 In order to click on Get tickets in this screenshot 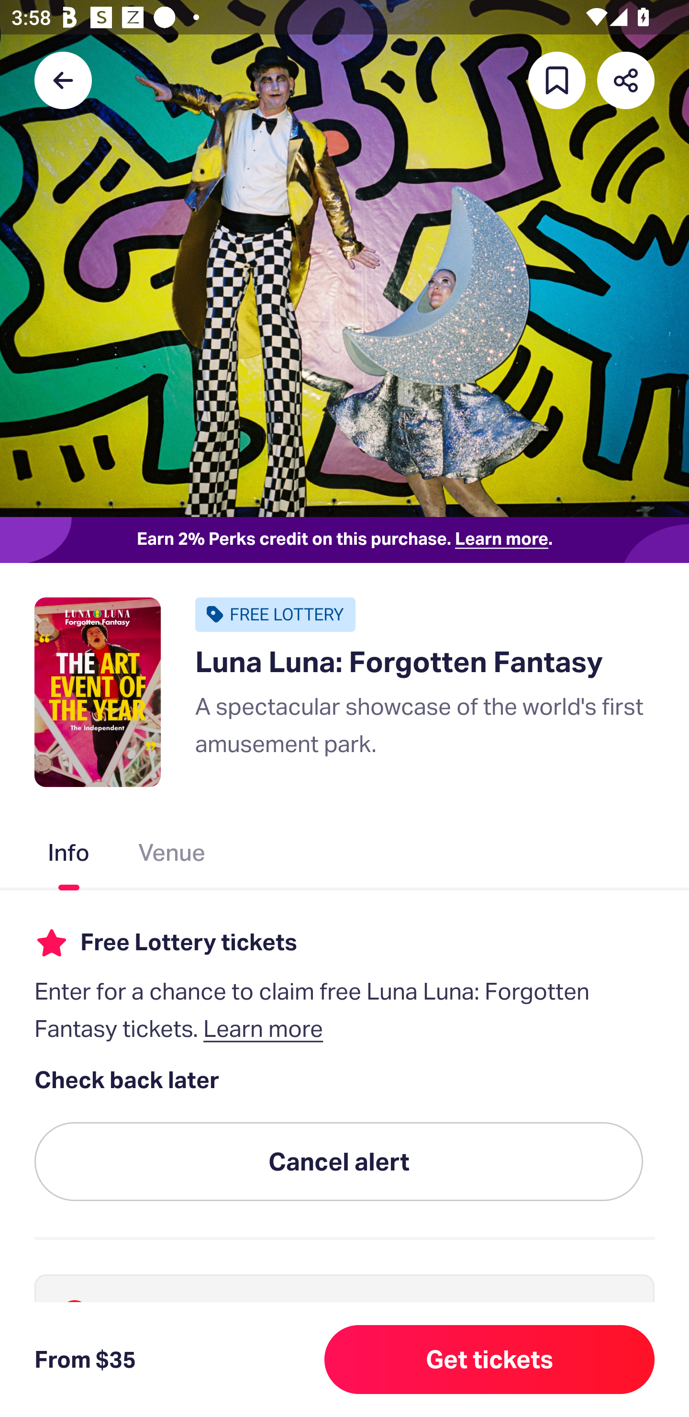, I will do `click(489, 1360)`.